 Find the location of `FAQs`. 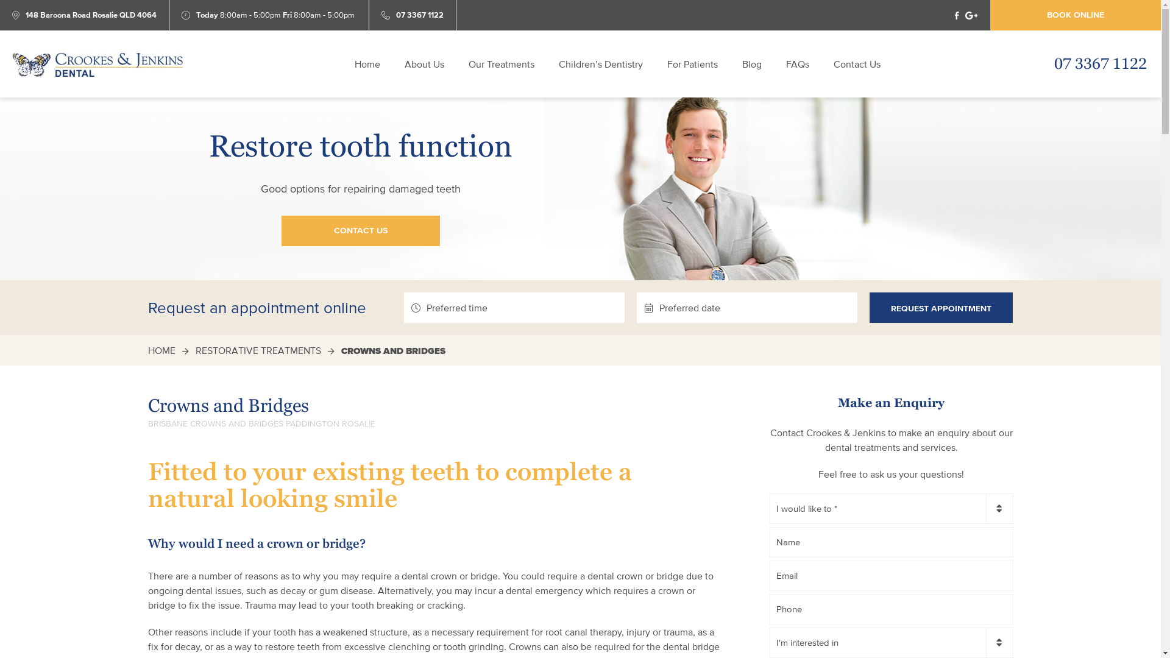

FAQs is located at coordinates (798, 64).